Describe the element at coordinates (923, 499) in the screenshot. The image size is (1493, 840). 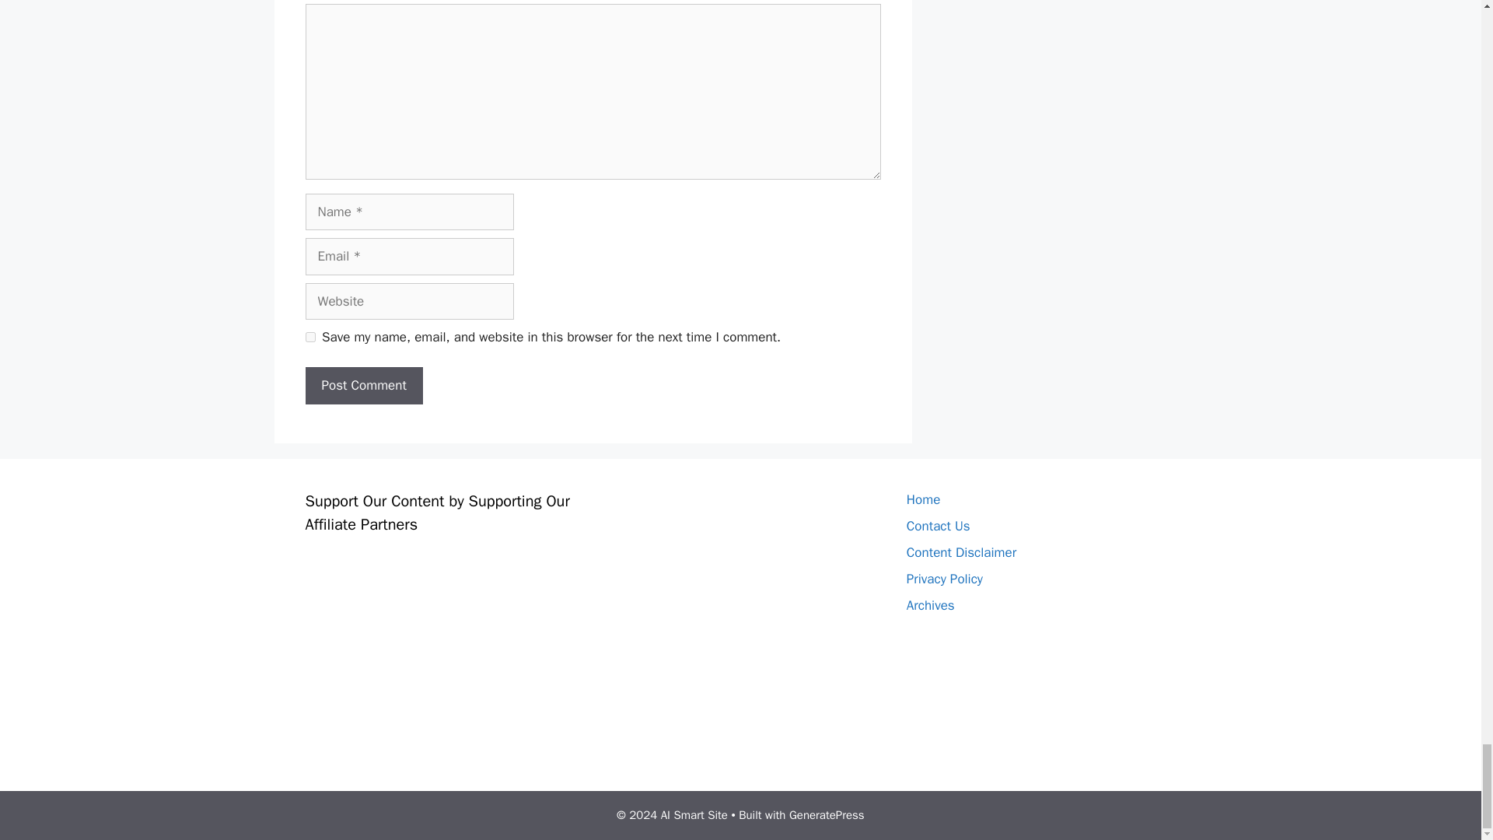
I see `Home` at that location.